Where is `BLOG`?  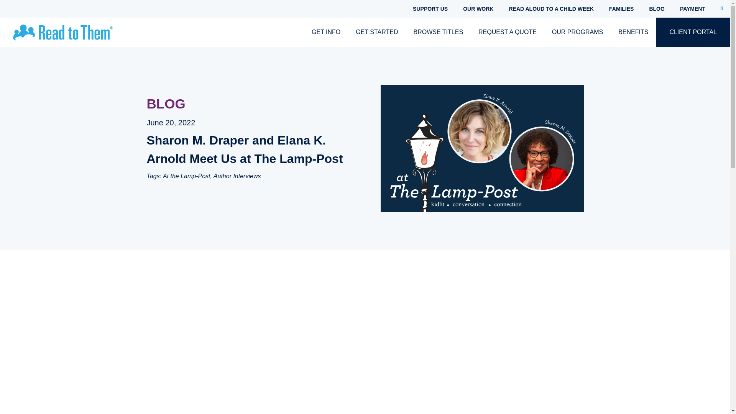 BLOG is located at coordinates (656, 9).